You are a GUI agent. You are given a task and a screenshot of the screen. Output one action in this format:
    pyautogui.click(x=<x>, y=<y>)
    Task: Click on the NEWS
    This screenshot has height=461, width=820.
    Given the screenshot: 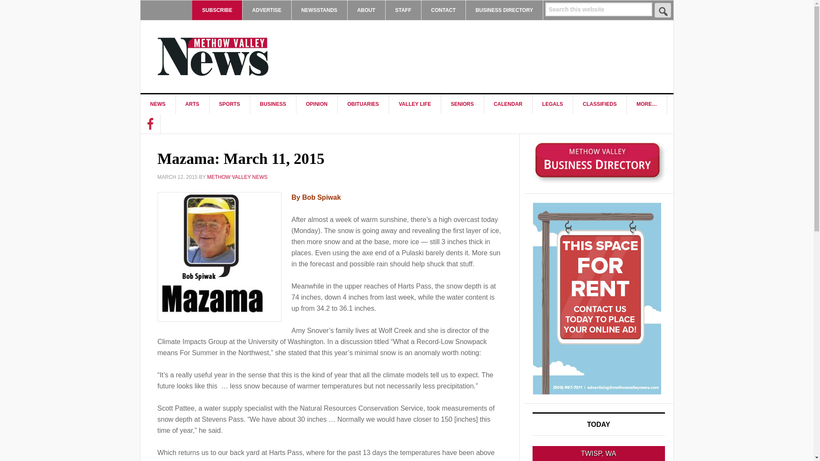 What is the action you would take?
    pyautogui.click(x=158, y=104)
    